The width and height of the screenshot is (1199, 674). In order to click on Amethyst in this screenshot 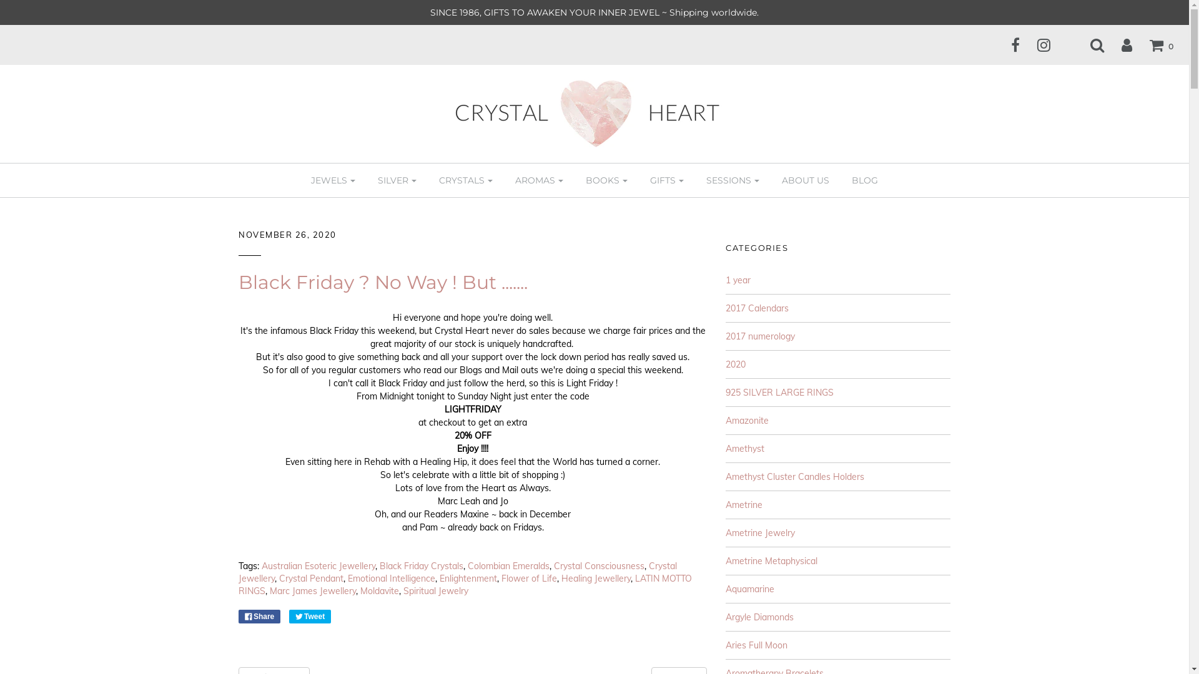, I will do `click(745, 449)`.